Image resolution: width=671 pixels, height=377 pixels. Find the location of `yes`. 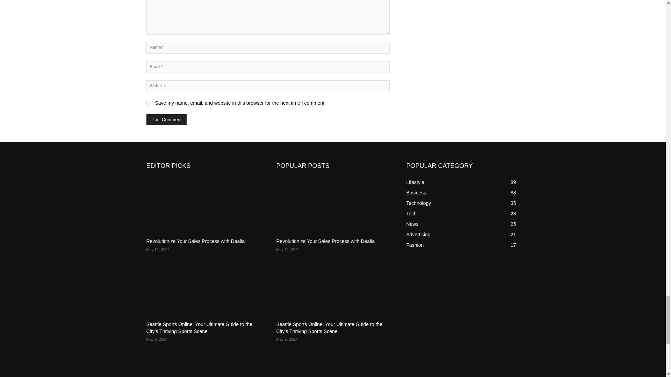

yes is located at coordinates (148, 103).